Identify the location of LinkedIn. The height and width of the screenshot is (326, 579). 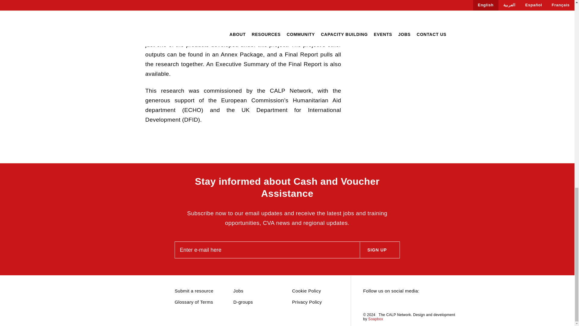
(377, 303).